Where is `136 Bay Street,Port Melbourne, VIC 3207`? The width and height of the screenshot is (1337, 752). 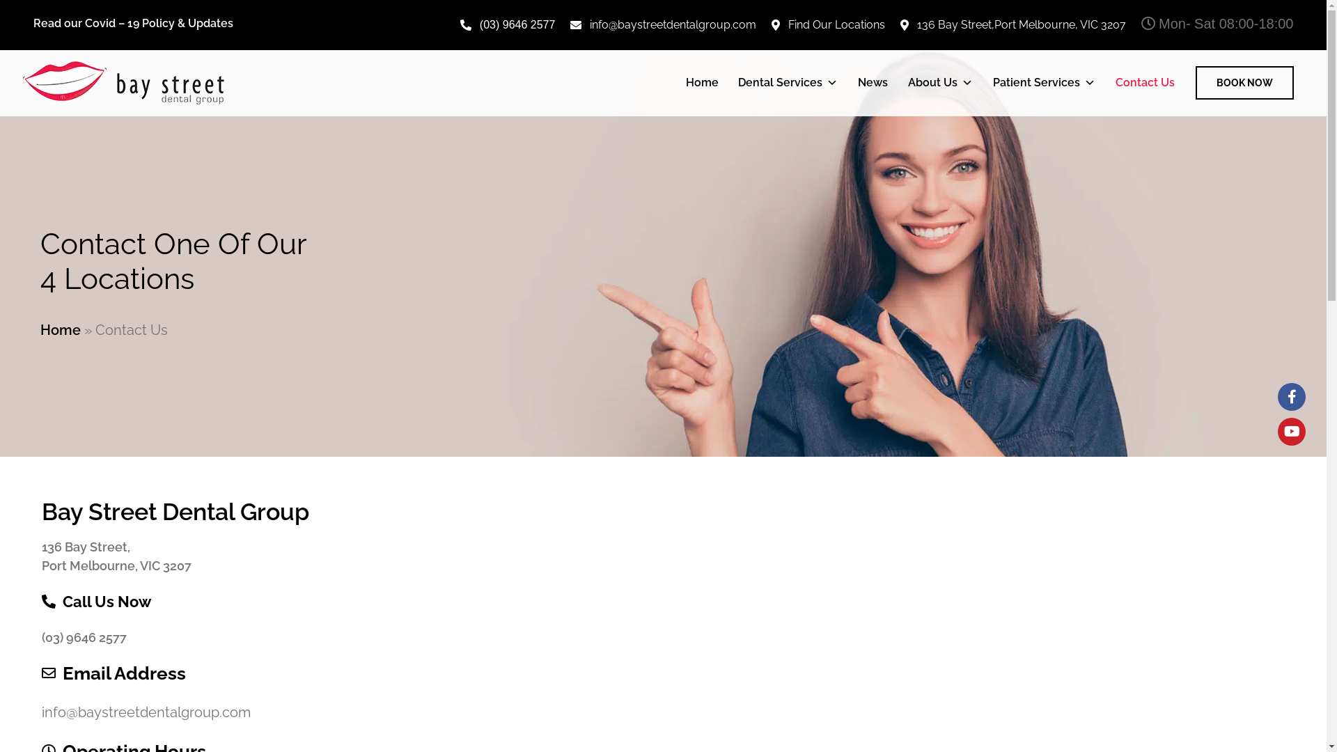
136 Bay Street,Port Melbourne, VIC 3207 is located at coordinates (1013, 25).